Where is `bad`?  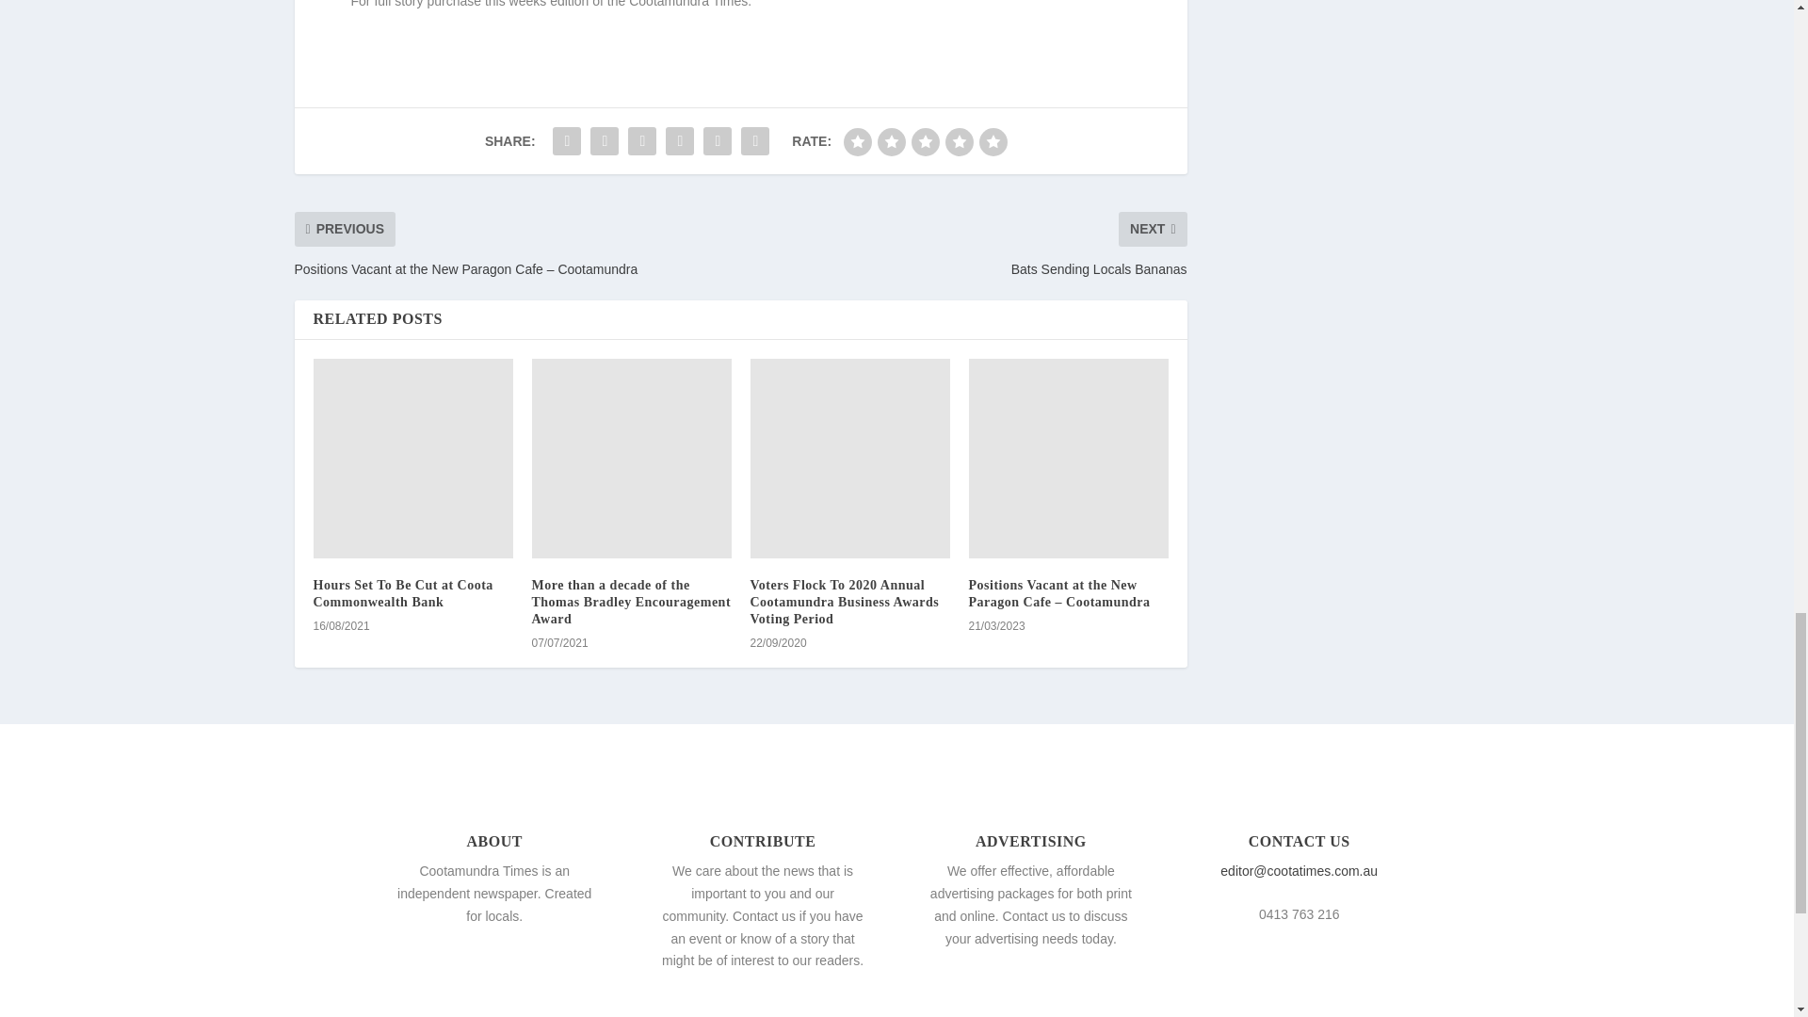 bad is located at coordinates (857, 142).